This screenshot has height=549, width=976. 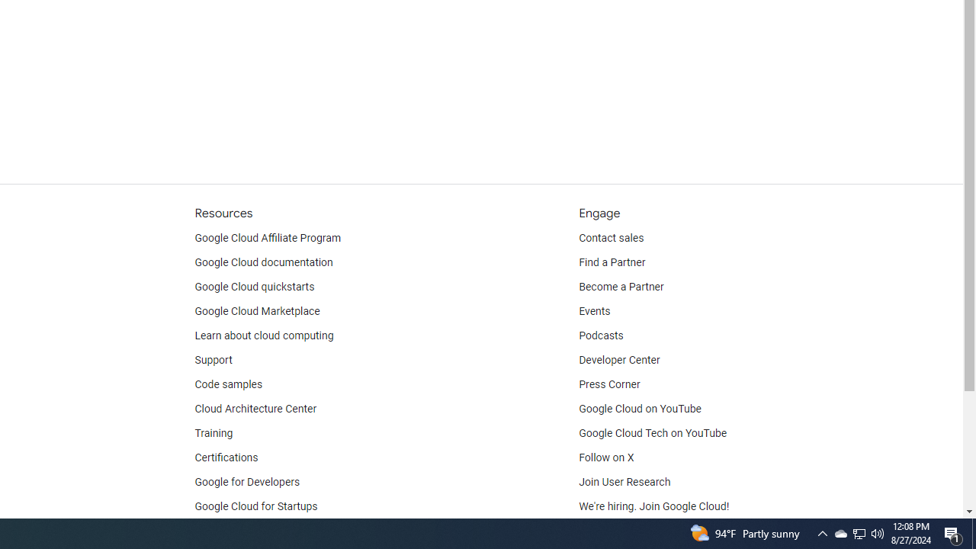 I want to click on Google for Developers, so click(x=247, y=482).